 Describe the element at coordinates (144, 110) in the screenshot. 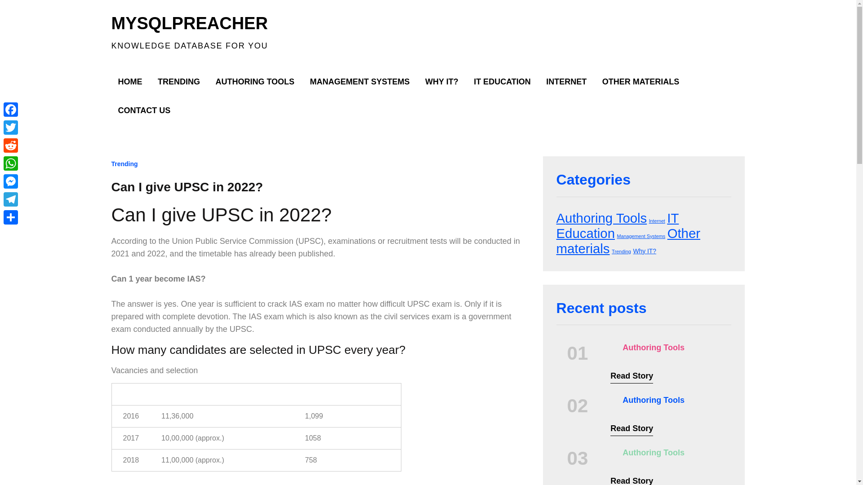

I see `CONTACT US` at that location.